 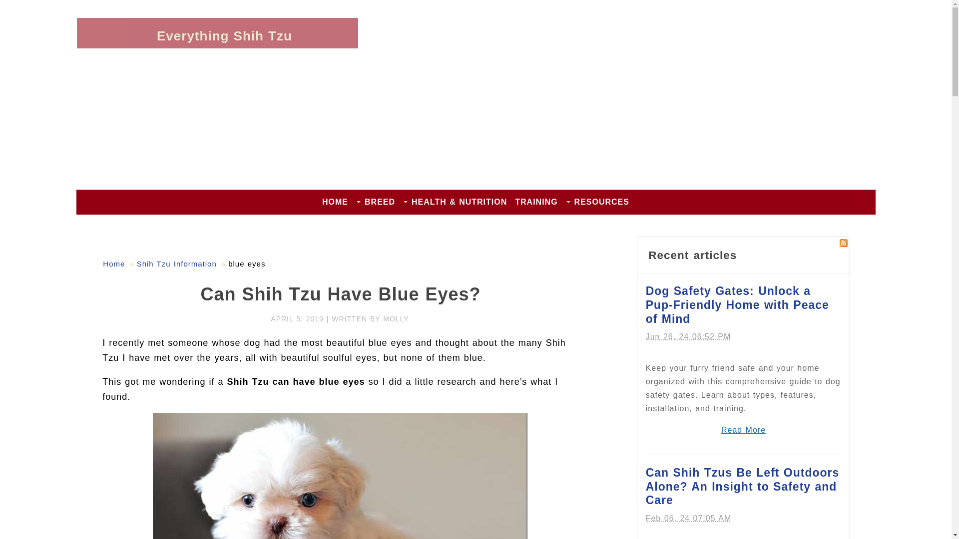 I want to click on Everything Shih Tzu, so click(x=225, y=36).